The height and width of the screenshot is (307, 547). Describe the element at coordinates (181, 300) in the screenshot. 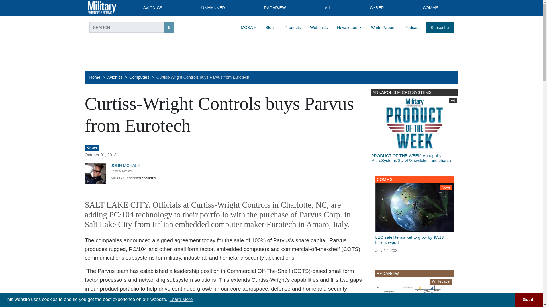

I see `Learn More` at that location.